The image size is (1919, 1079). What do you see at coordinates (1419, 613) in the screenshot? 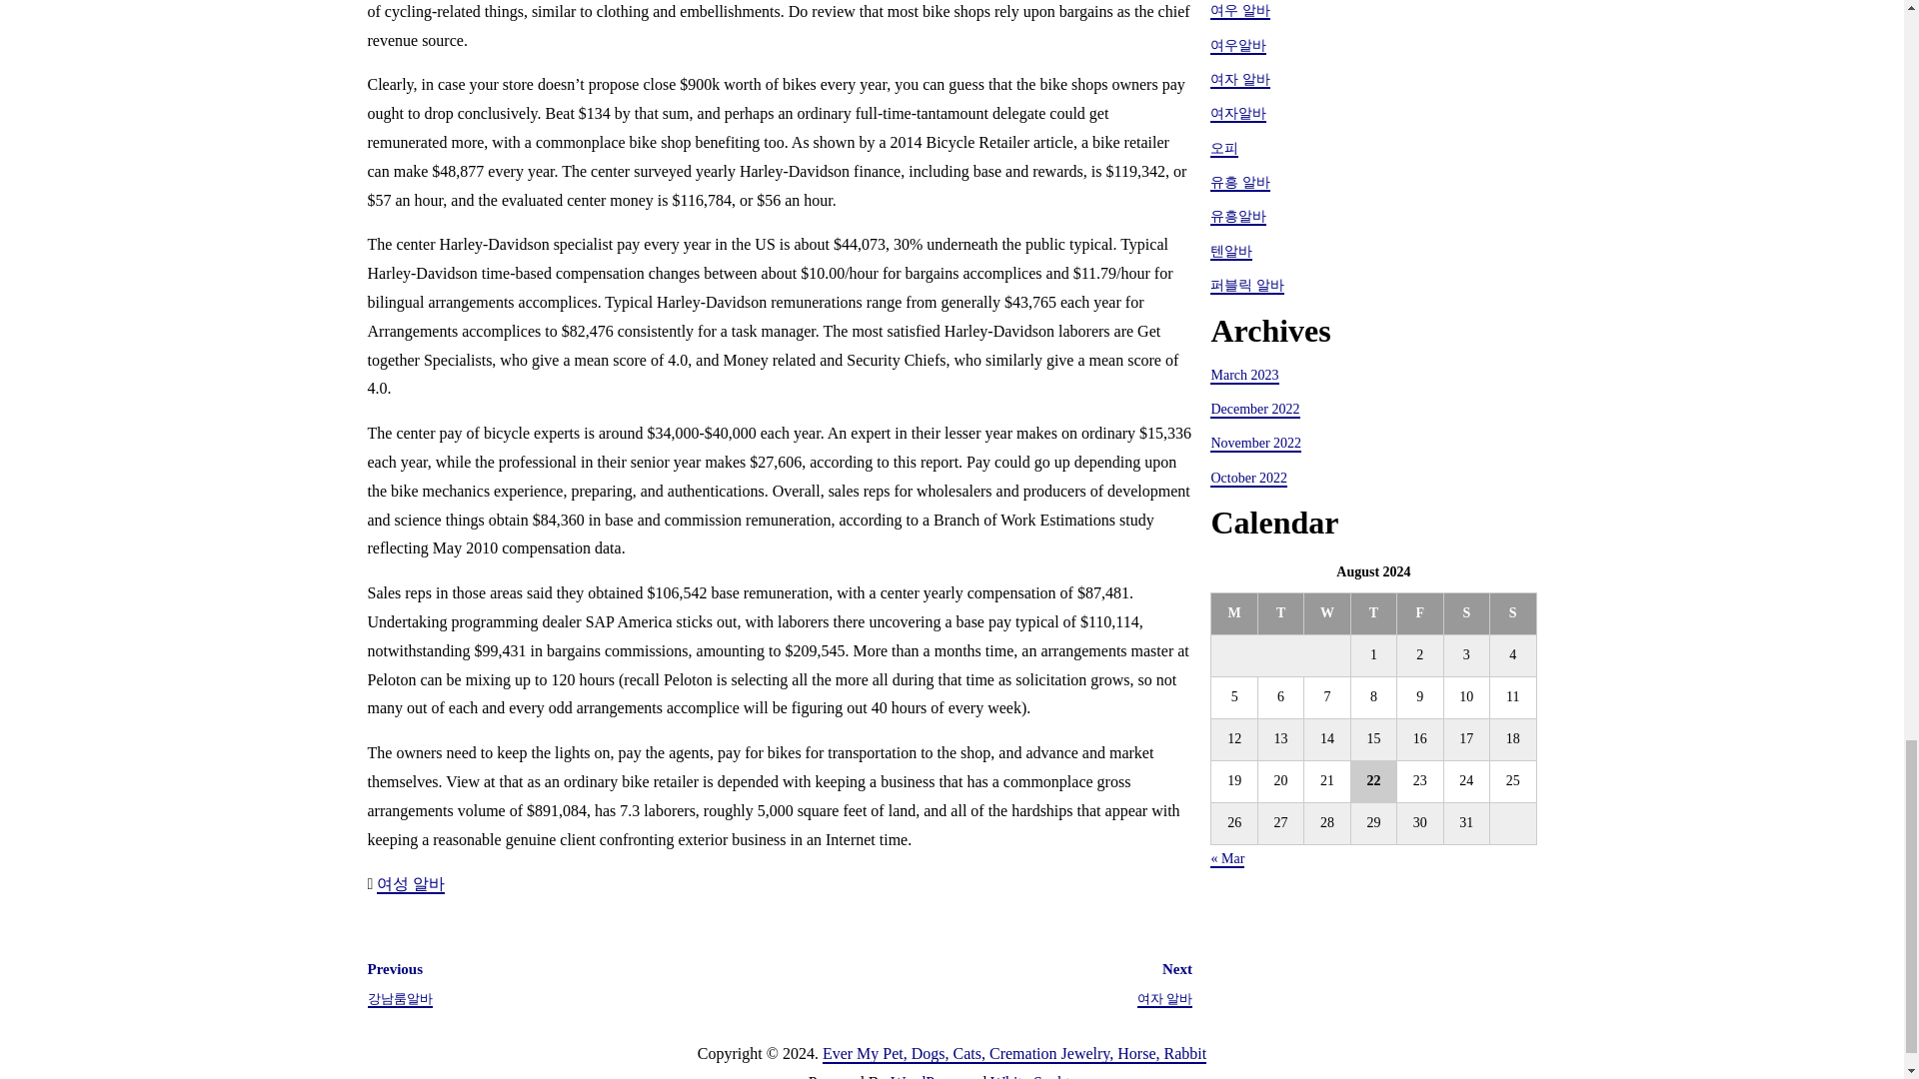
I see `Friday` at bounding box center [1419, 613].